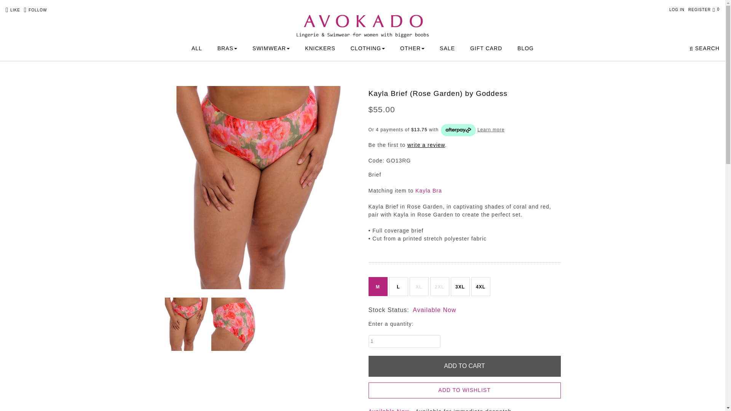 This screenshot has width=731, height=411. Describe the element at coordinates (464, 366) in the screenshot. I see `Add to cart` at that location.